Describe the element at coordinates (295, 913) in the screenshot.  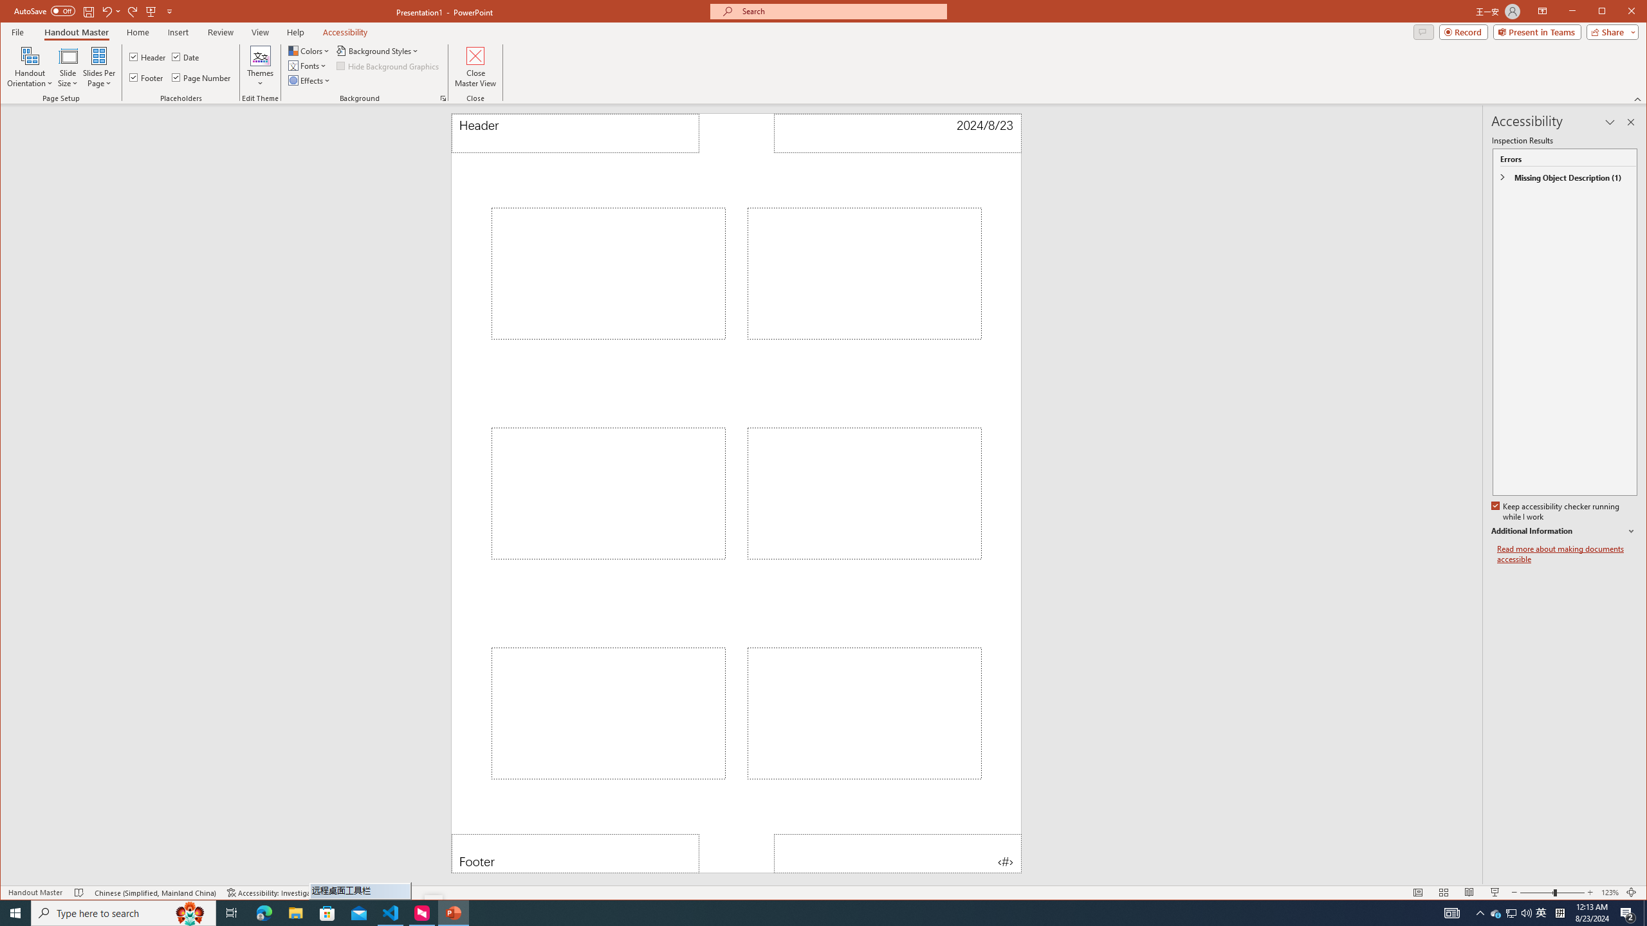
I see `File Explorer` at that location.